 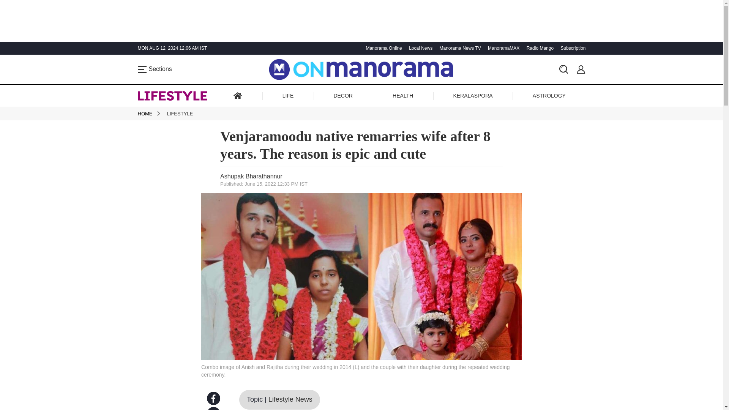 What do you see at coordinates (539, 48) in the screenshot?
I see `Radio Mango` at bounding box center [539, 48].